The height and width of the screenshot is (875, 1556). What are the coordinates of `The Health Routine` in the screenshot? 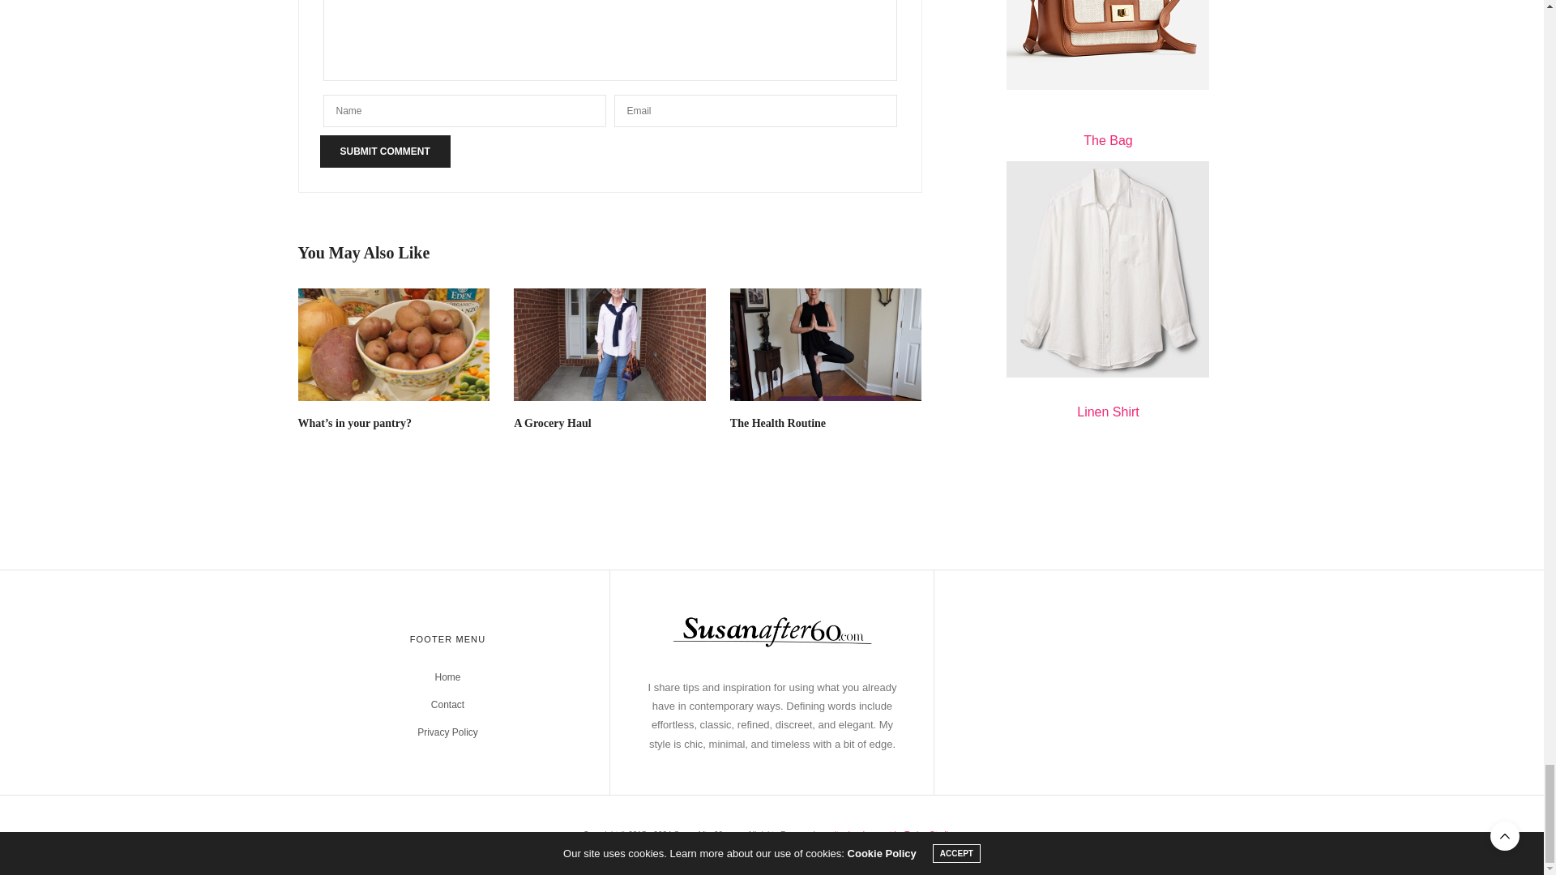 It's located at (826, 344).